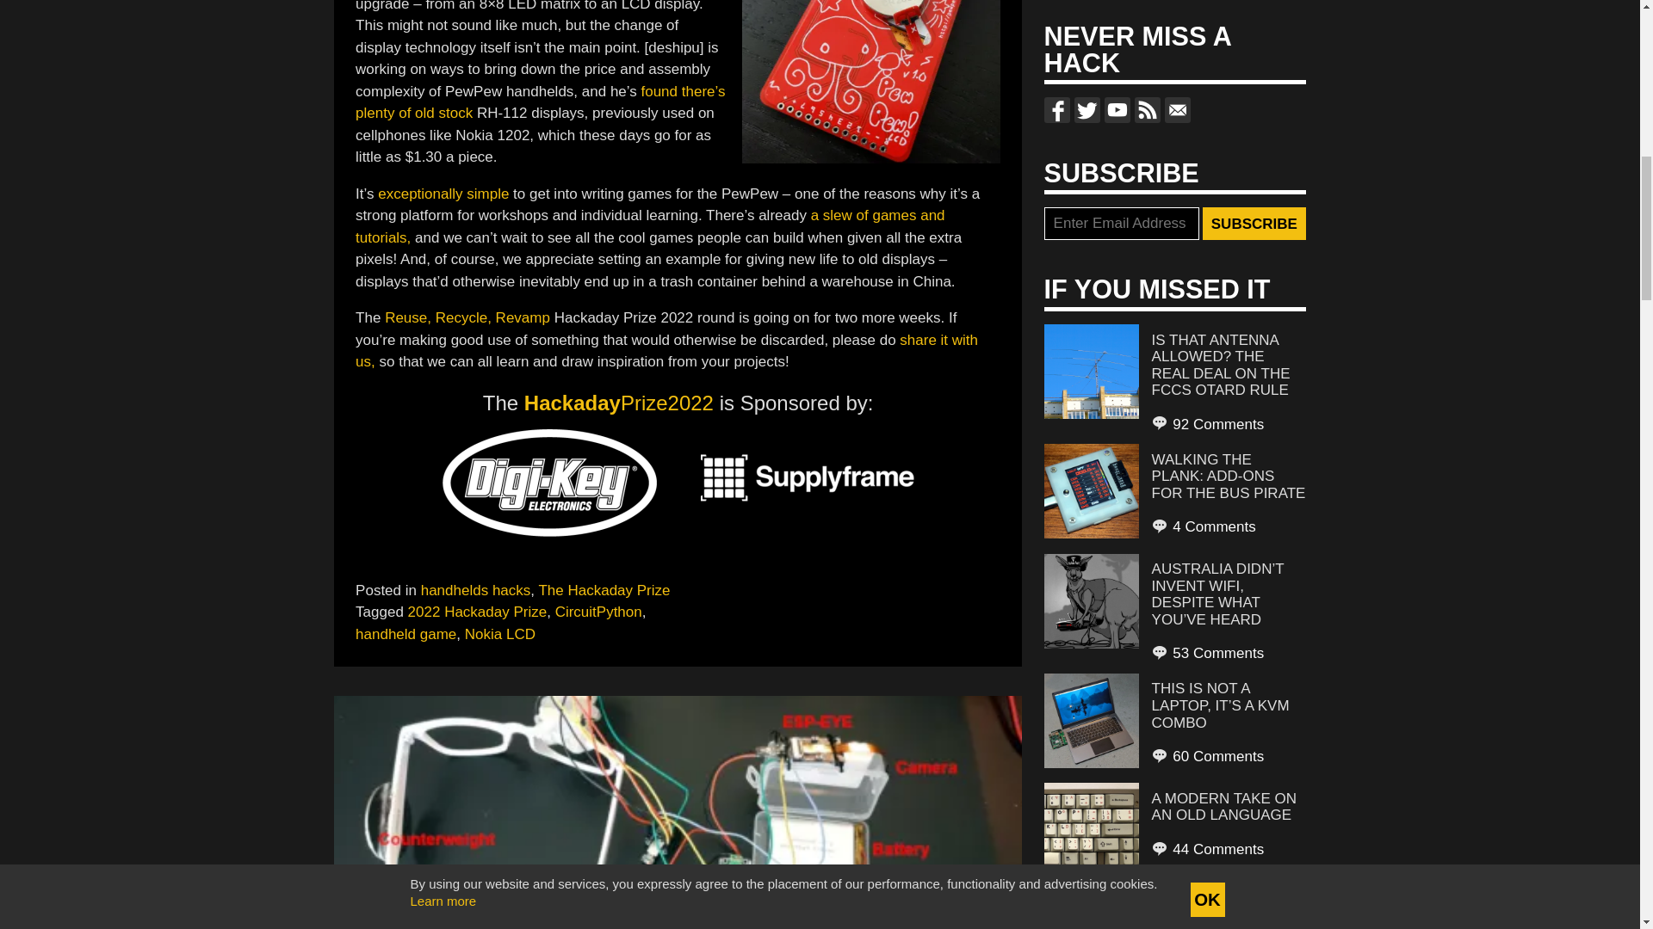 The image size is (1653, 929). Describe the element at coordinates (649, 226) in the screenshot. I see `a slew of games and tutorials,` at that location.